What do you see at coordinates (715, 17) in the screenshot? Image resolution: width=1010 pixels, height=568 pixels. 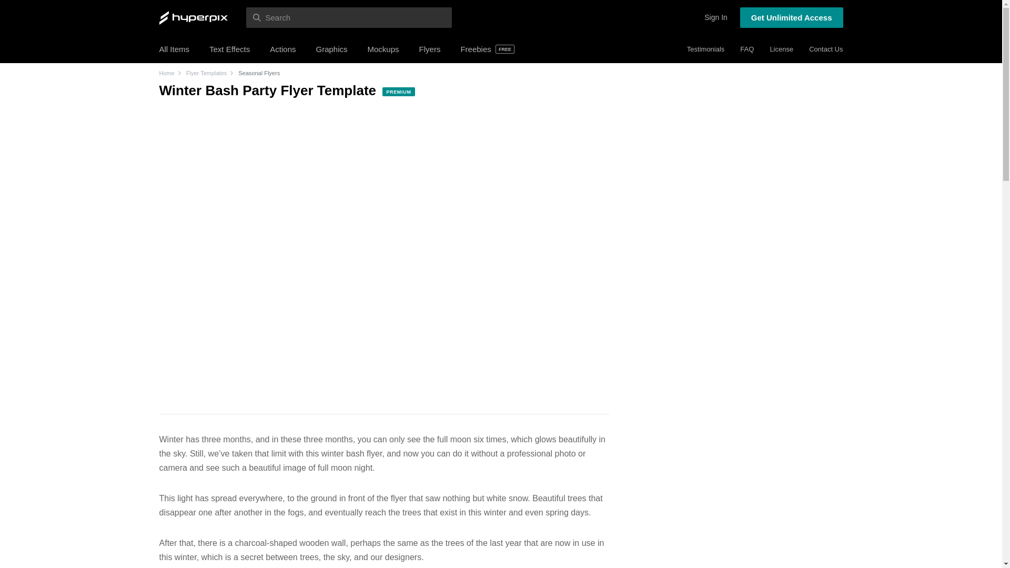 I see `Sign In` at bounding box center [715, 17].